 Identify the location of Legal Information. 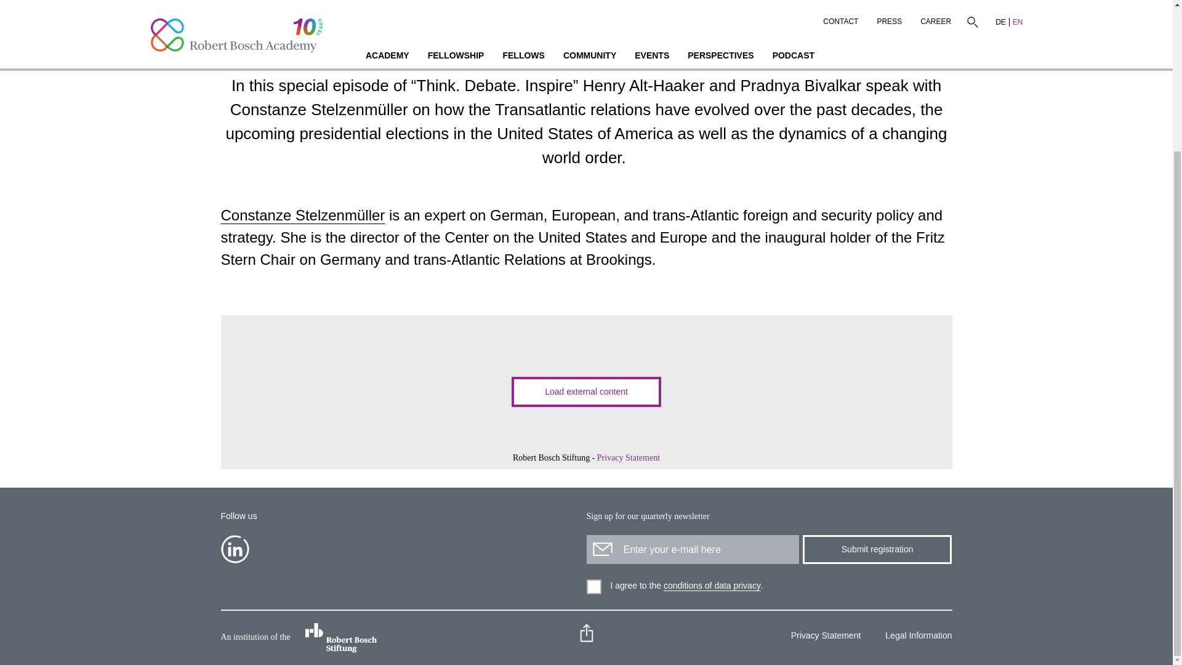
(914, 637).